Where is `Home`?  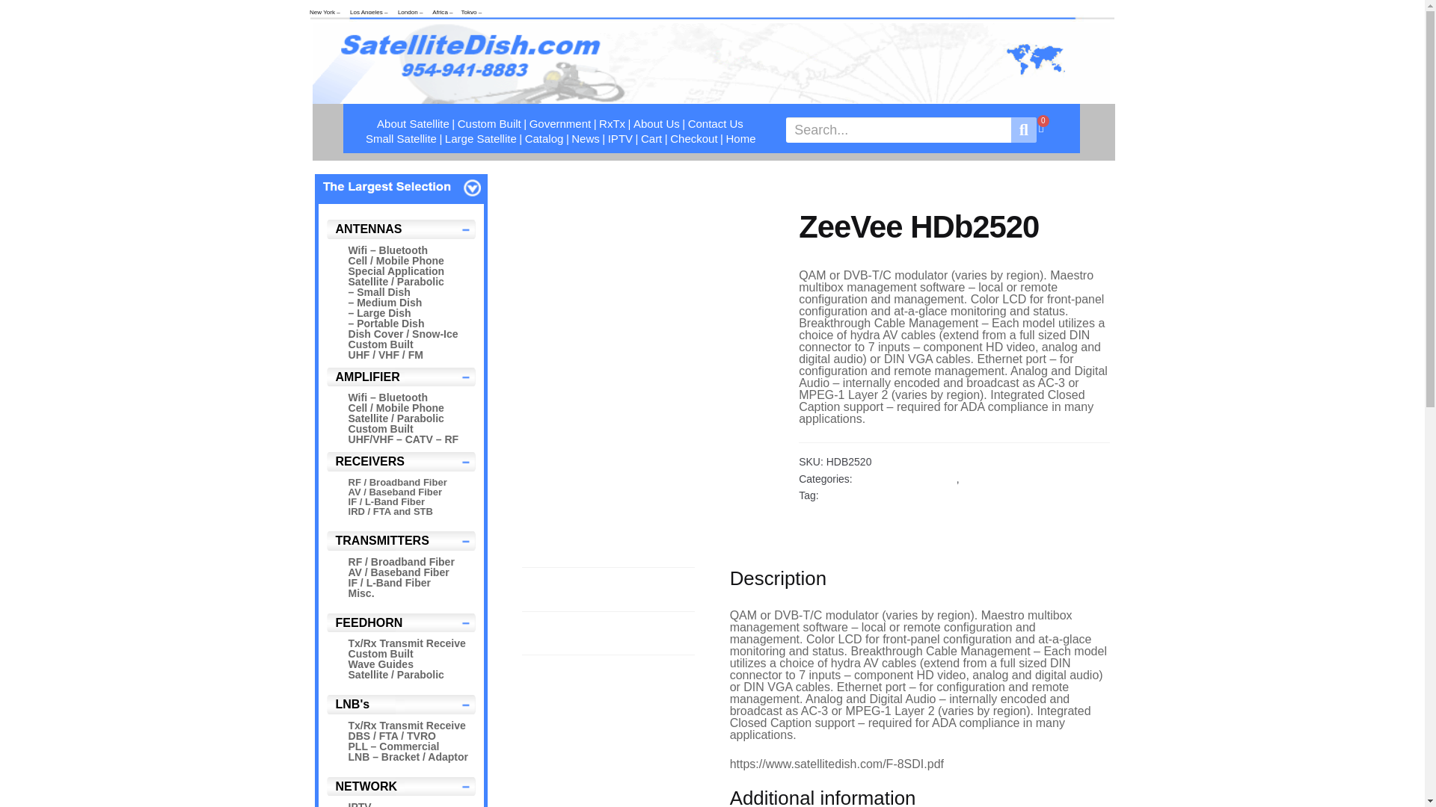 Home is located at coordinates (740, 139).